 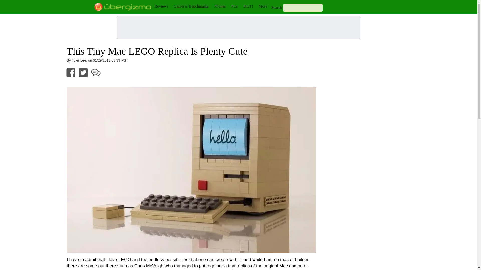 What do you see at coordinates (234, 6) in the screenshot?
I see `PCs` at bounding box center [234, 6].